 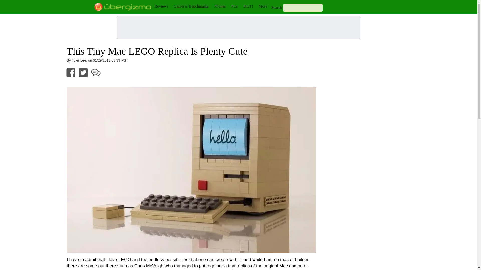 What do you see at coordinates (234, 6) in the screenshot?
I see `PCs` at bounding box center [234, 6].